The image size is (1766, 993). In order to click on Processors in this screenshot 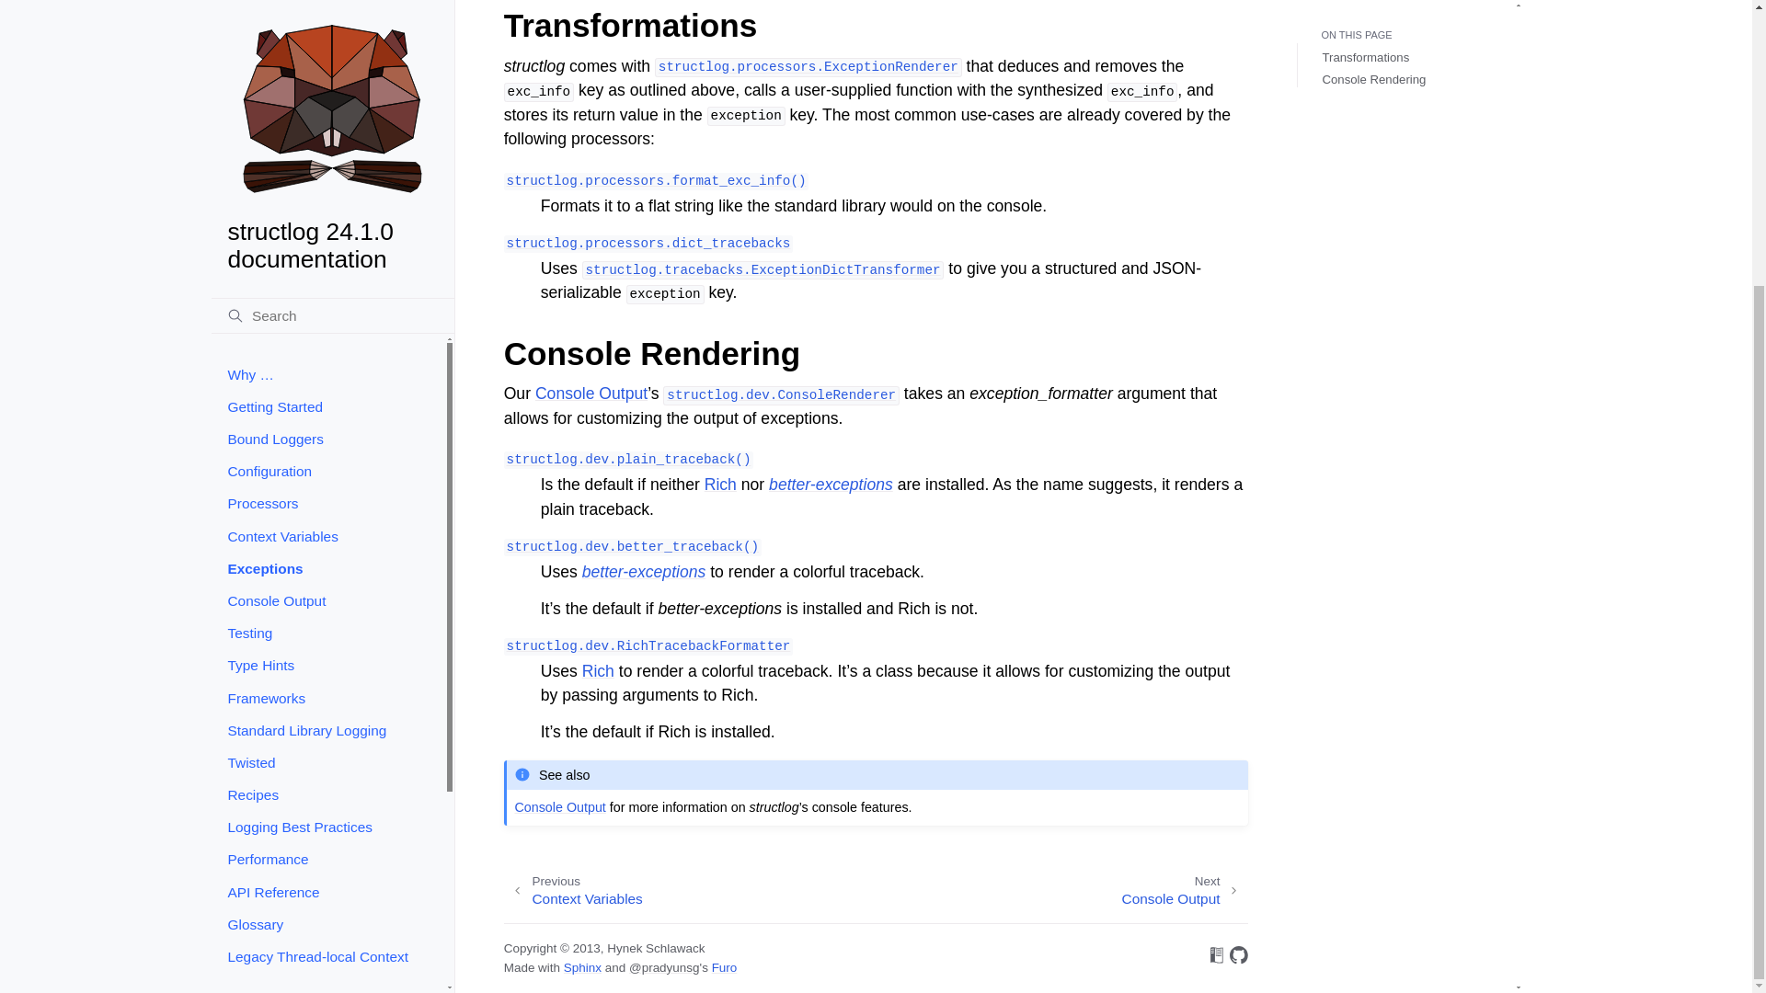, I will do `click(327, 115)`.